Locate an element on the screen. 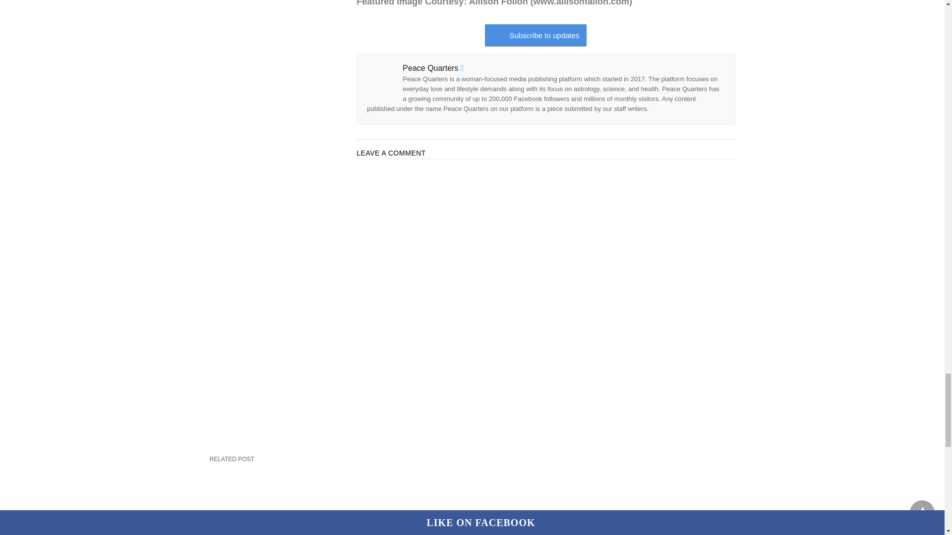 The height and width of the screenshot is (535, 952). Best Known Ways To Meditate For A Healthy Mind is located at coordinates (292, 501).